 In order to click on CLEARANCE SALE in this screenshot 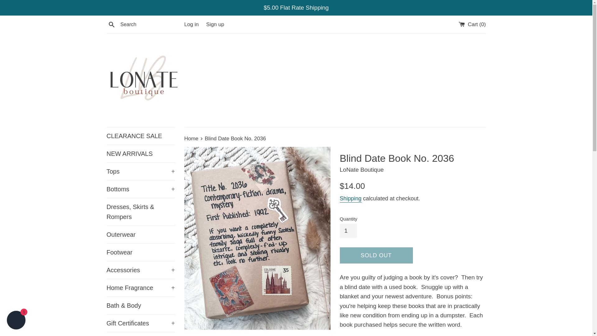, I will do `click(141, 136)`.